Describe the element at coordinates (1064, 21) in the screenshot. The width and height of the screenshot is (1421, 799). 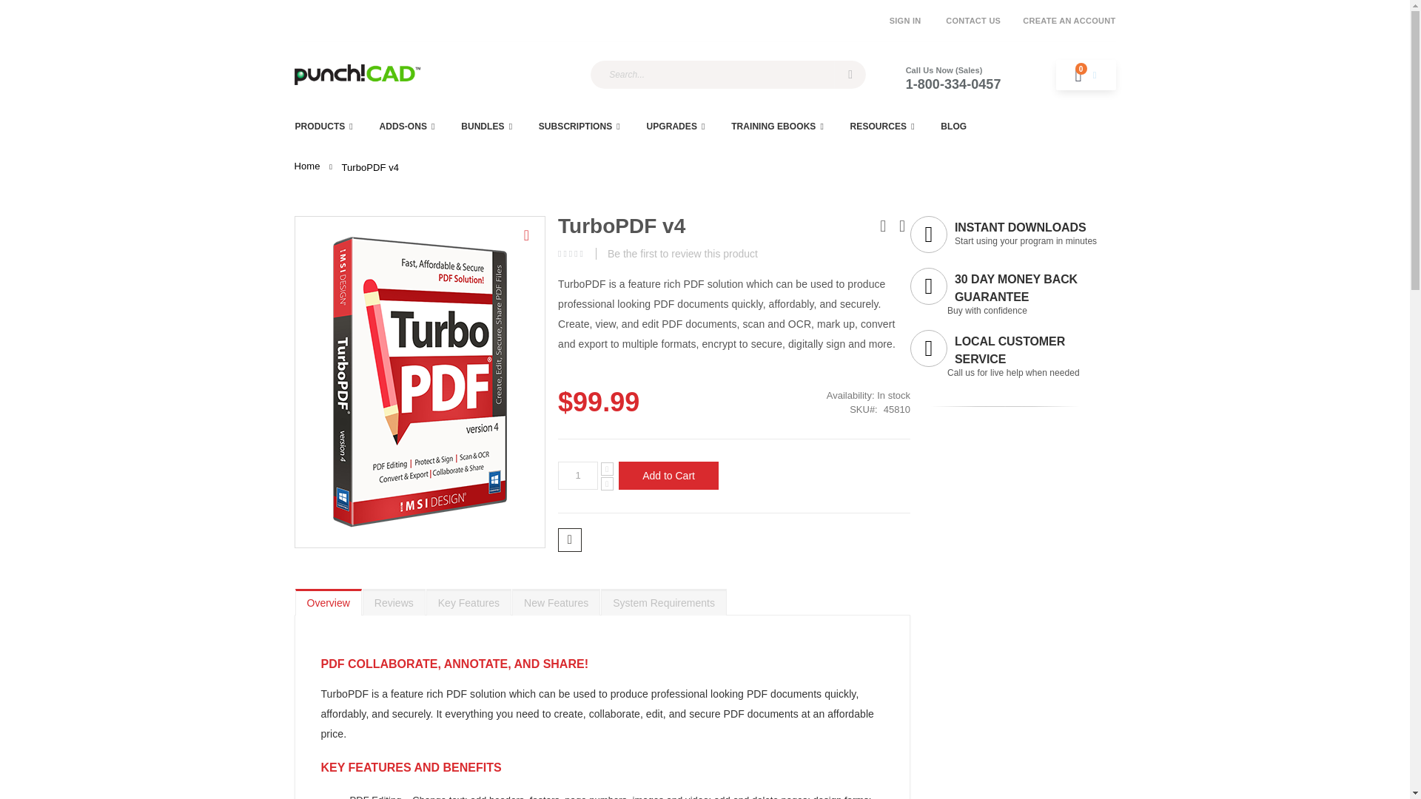
I see `CREATE AN ACCOUNT` at that location.